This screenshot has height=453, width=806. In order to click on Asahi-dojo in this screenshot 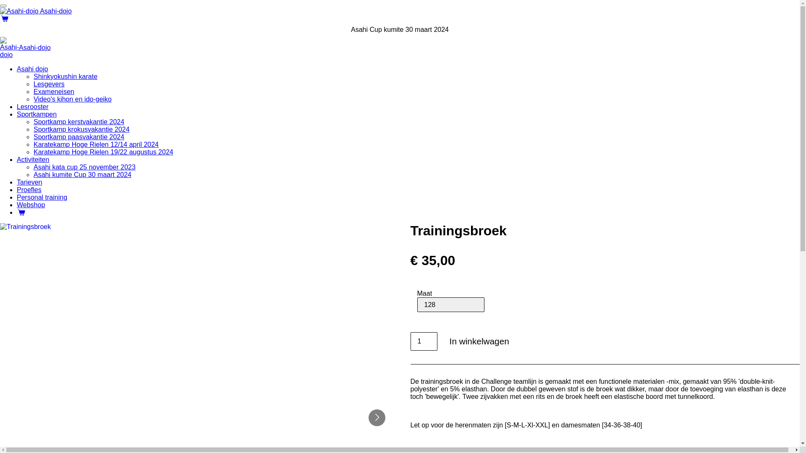, I will do `click(35, 48)`.